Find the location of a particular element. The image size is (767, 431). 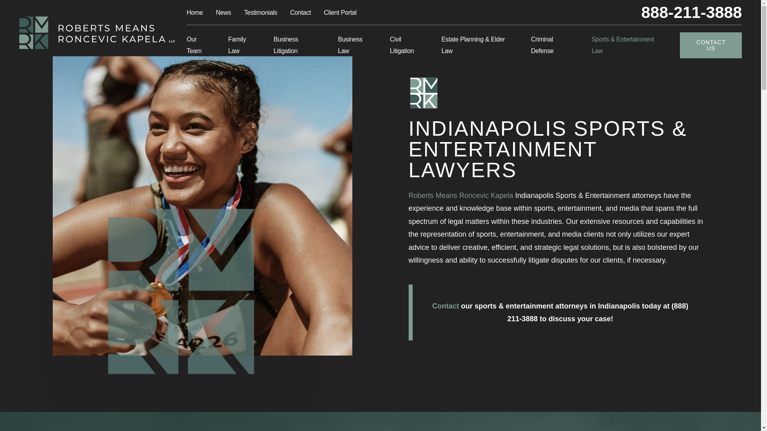

Our Team is located at coordinates (199, 45).